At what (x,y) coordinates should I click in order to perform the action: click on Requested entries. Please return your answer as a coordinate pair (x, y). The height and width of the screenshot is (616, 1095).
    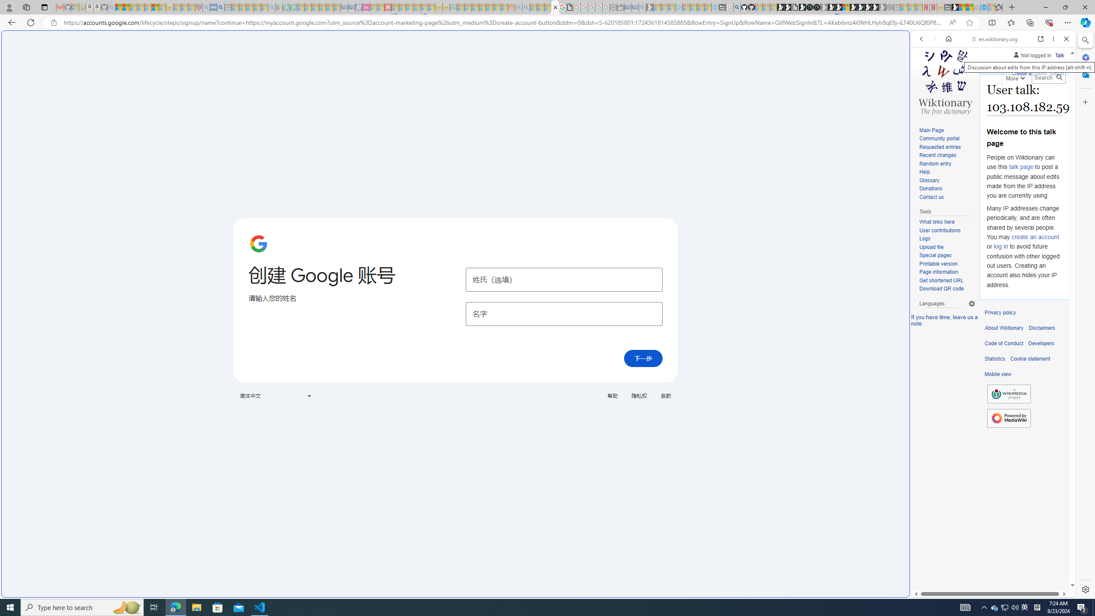
    Looking at the image, I should click on (940, 147).